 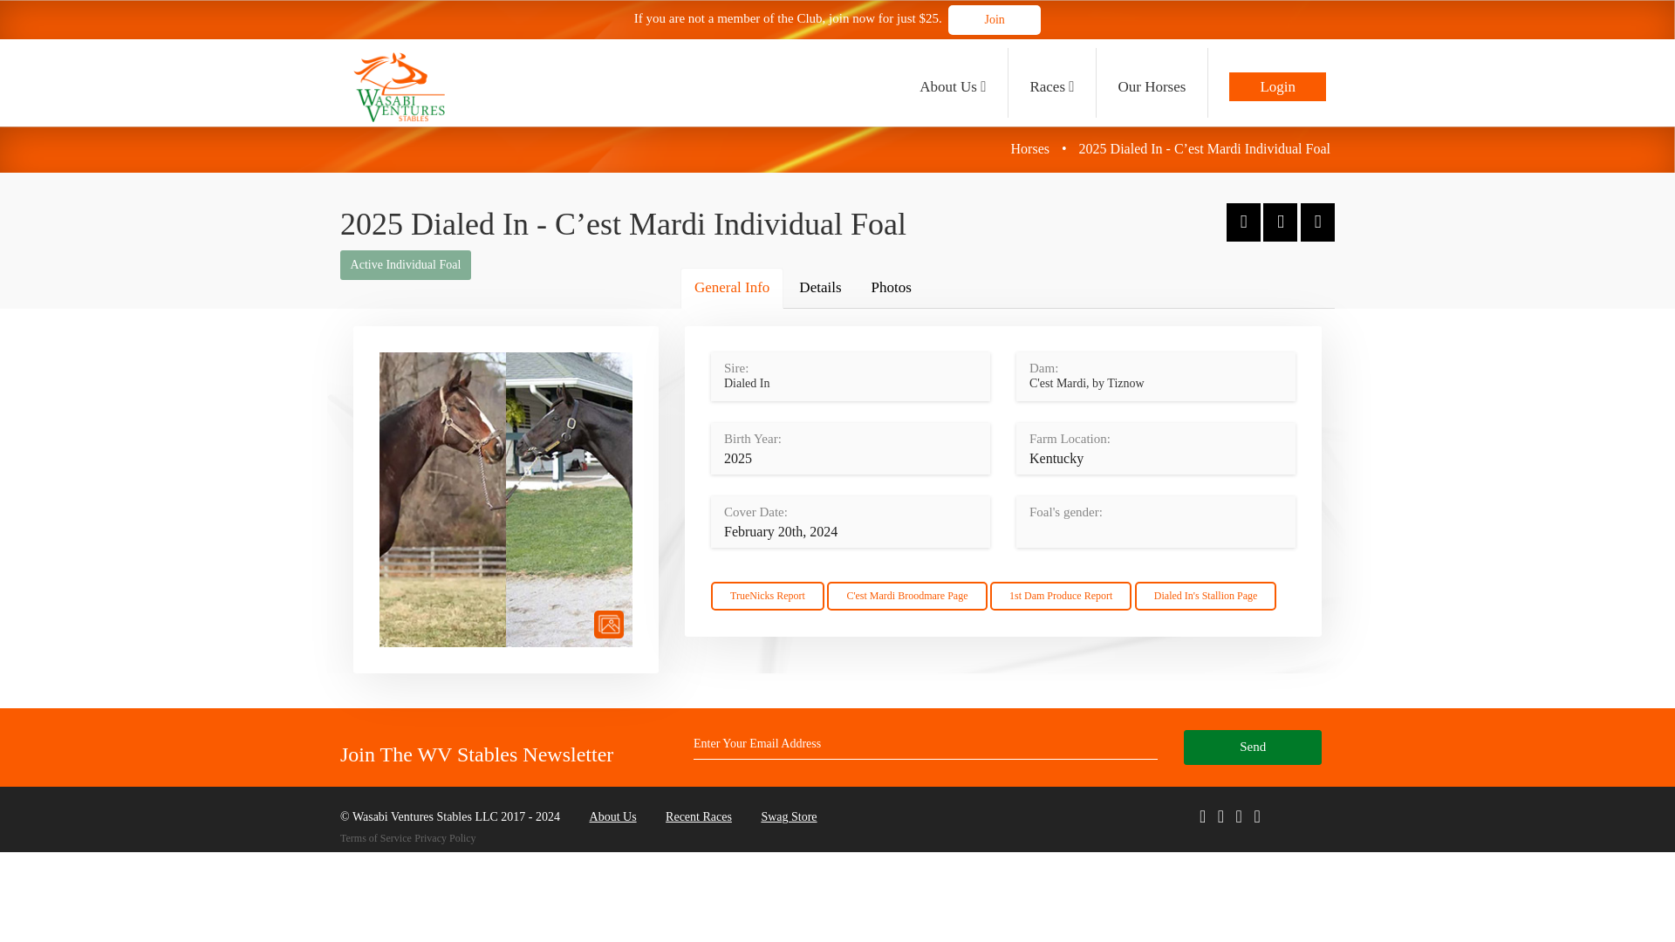 I want to click on Join, so click(x=994, y=19).